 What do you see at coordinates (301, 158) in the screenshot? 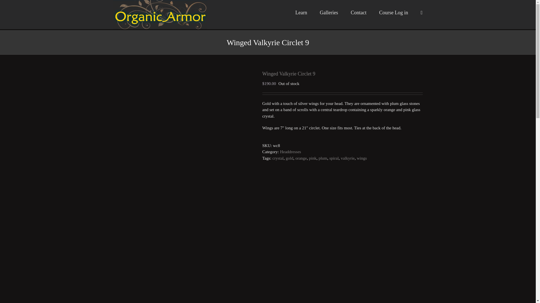
I see `orange` at bounding box center [301, 158].